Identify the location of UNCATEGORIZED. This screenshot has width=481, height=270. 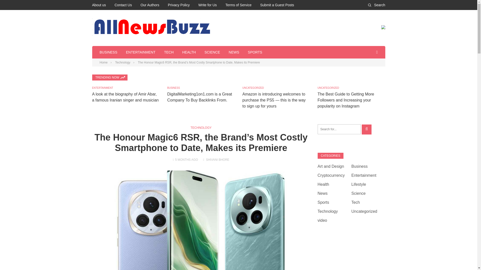
(328, 88).